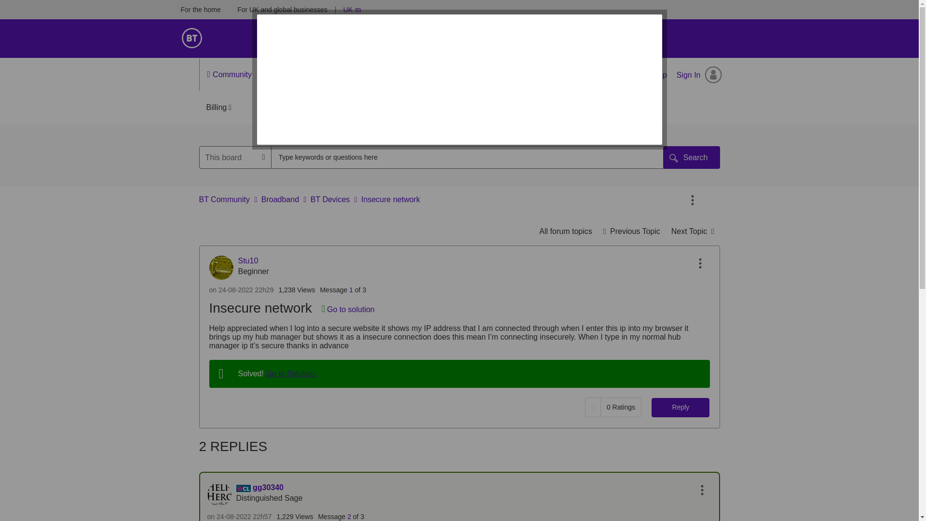  I want to click on UK, so click(348, 10).